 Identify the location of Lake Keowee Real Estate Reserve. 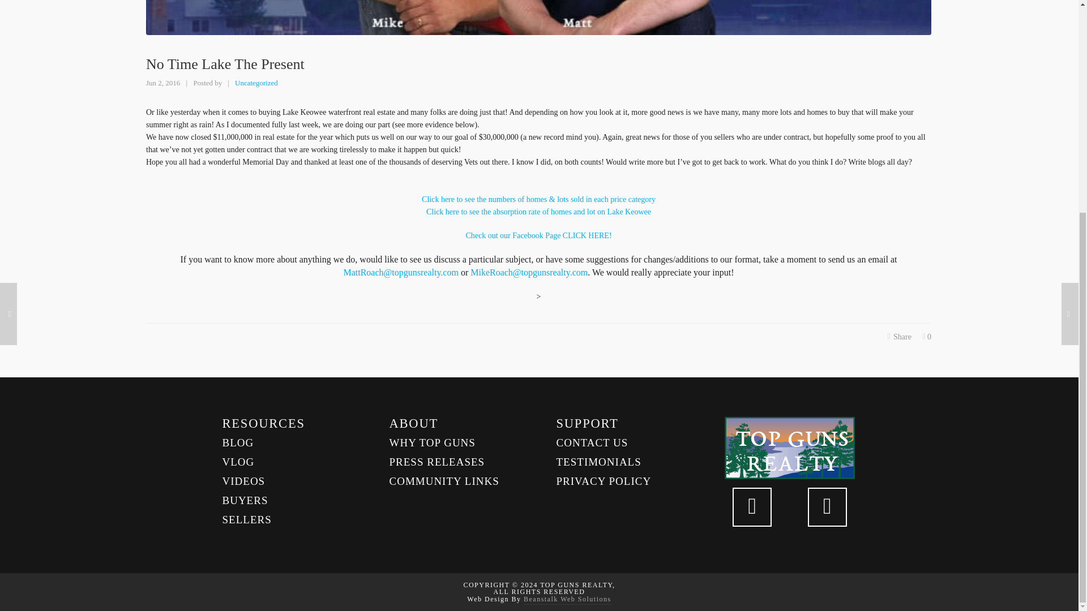
(538, 235).